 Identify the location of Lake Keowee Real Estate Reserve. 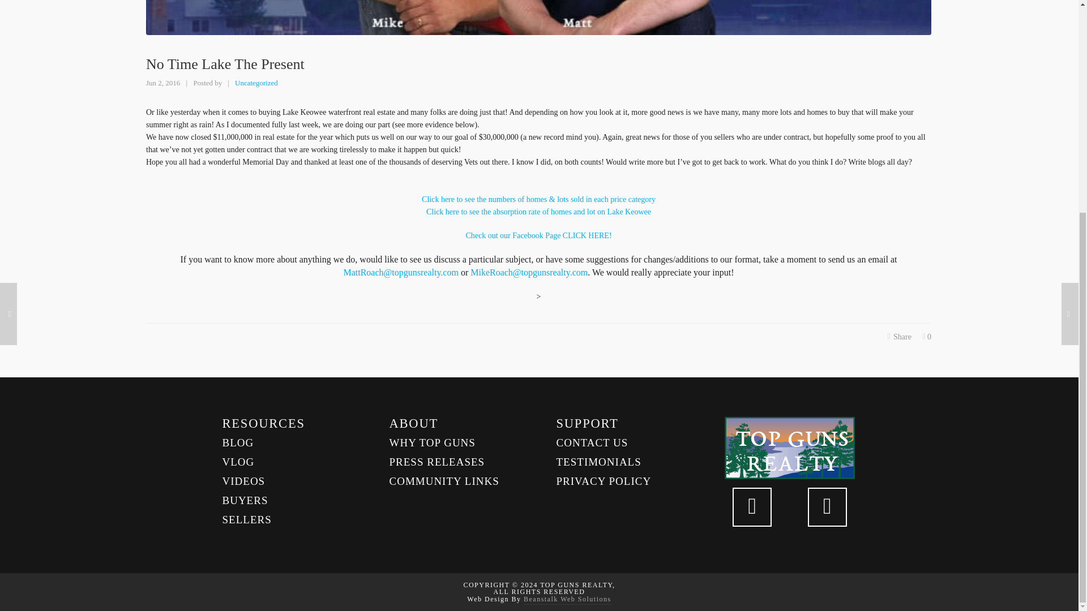
(538, 235).